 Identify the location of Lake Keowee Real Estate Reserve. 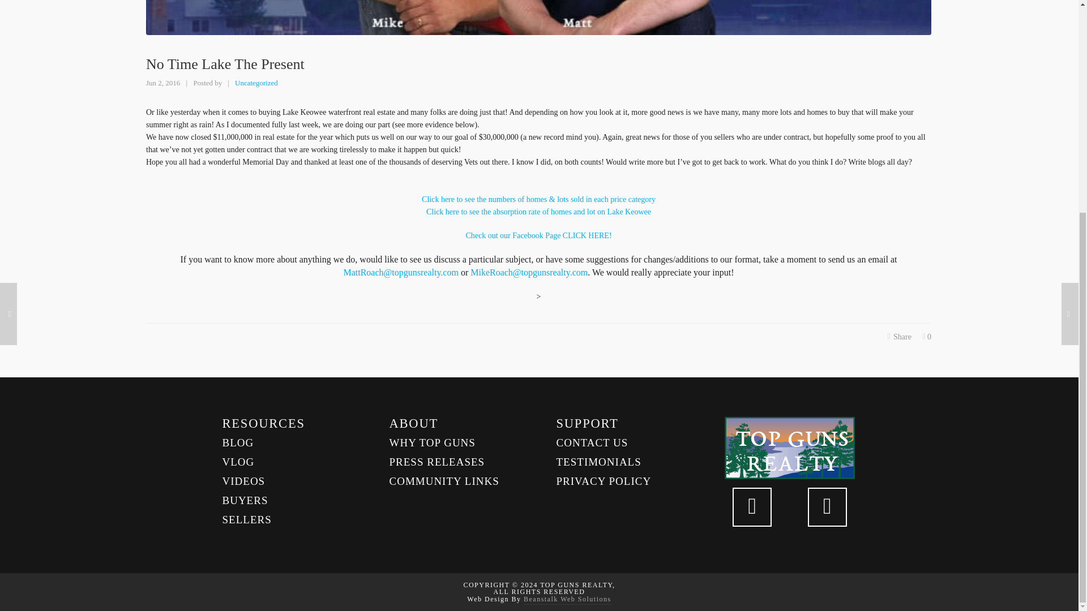
(538, 235).